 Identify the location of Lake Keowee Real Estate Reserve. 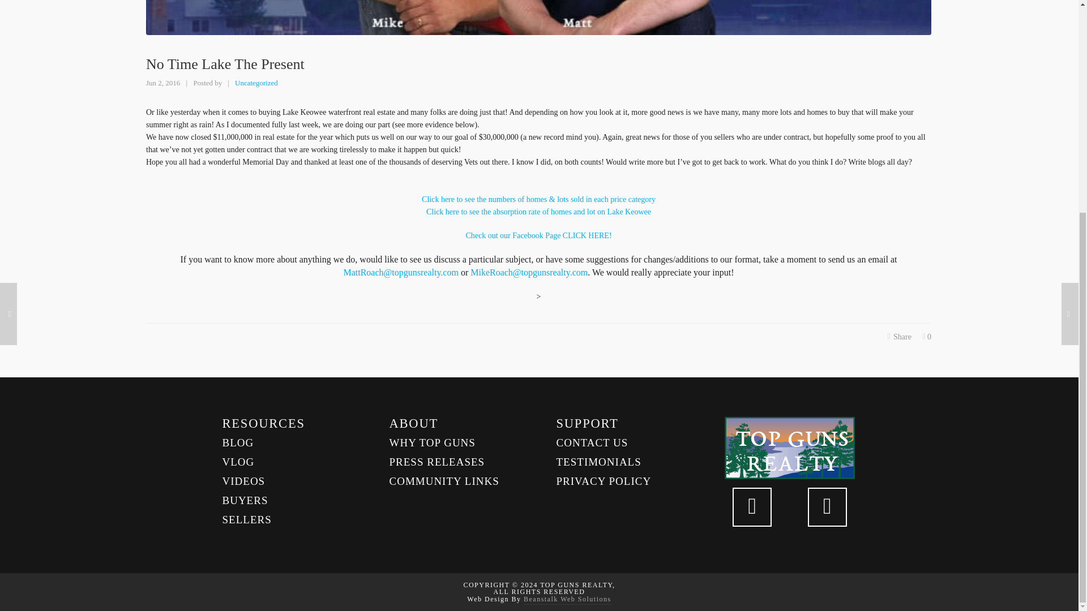
(538, 235).